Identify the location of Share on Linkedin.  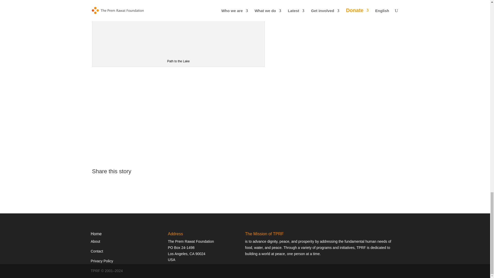
(134, 182).